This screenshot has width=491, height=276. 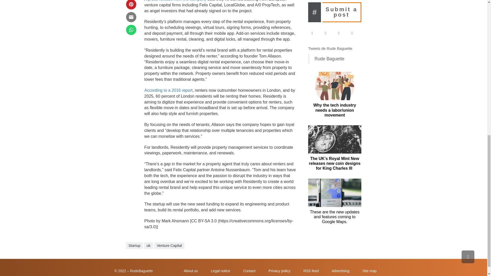 I want to click on Startup, so click(x=134, y=246).